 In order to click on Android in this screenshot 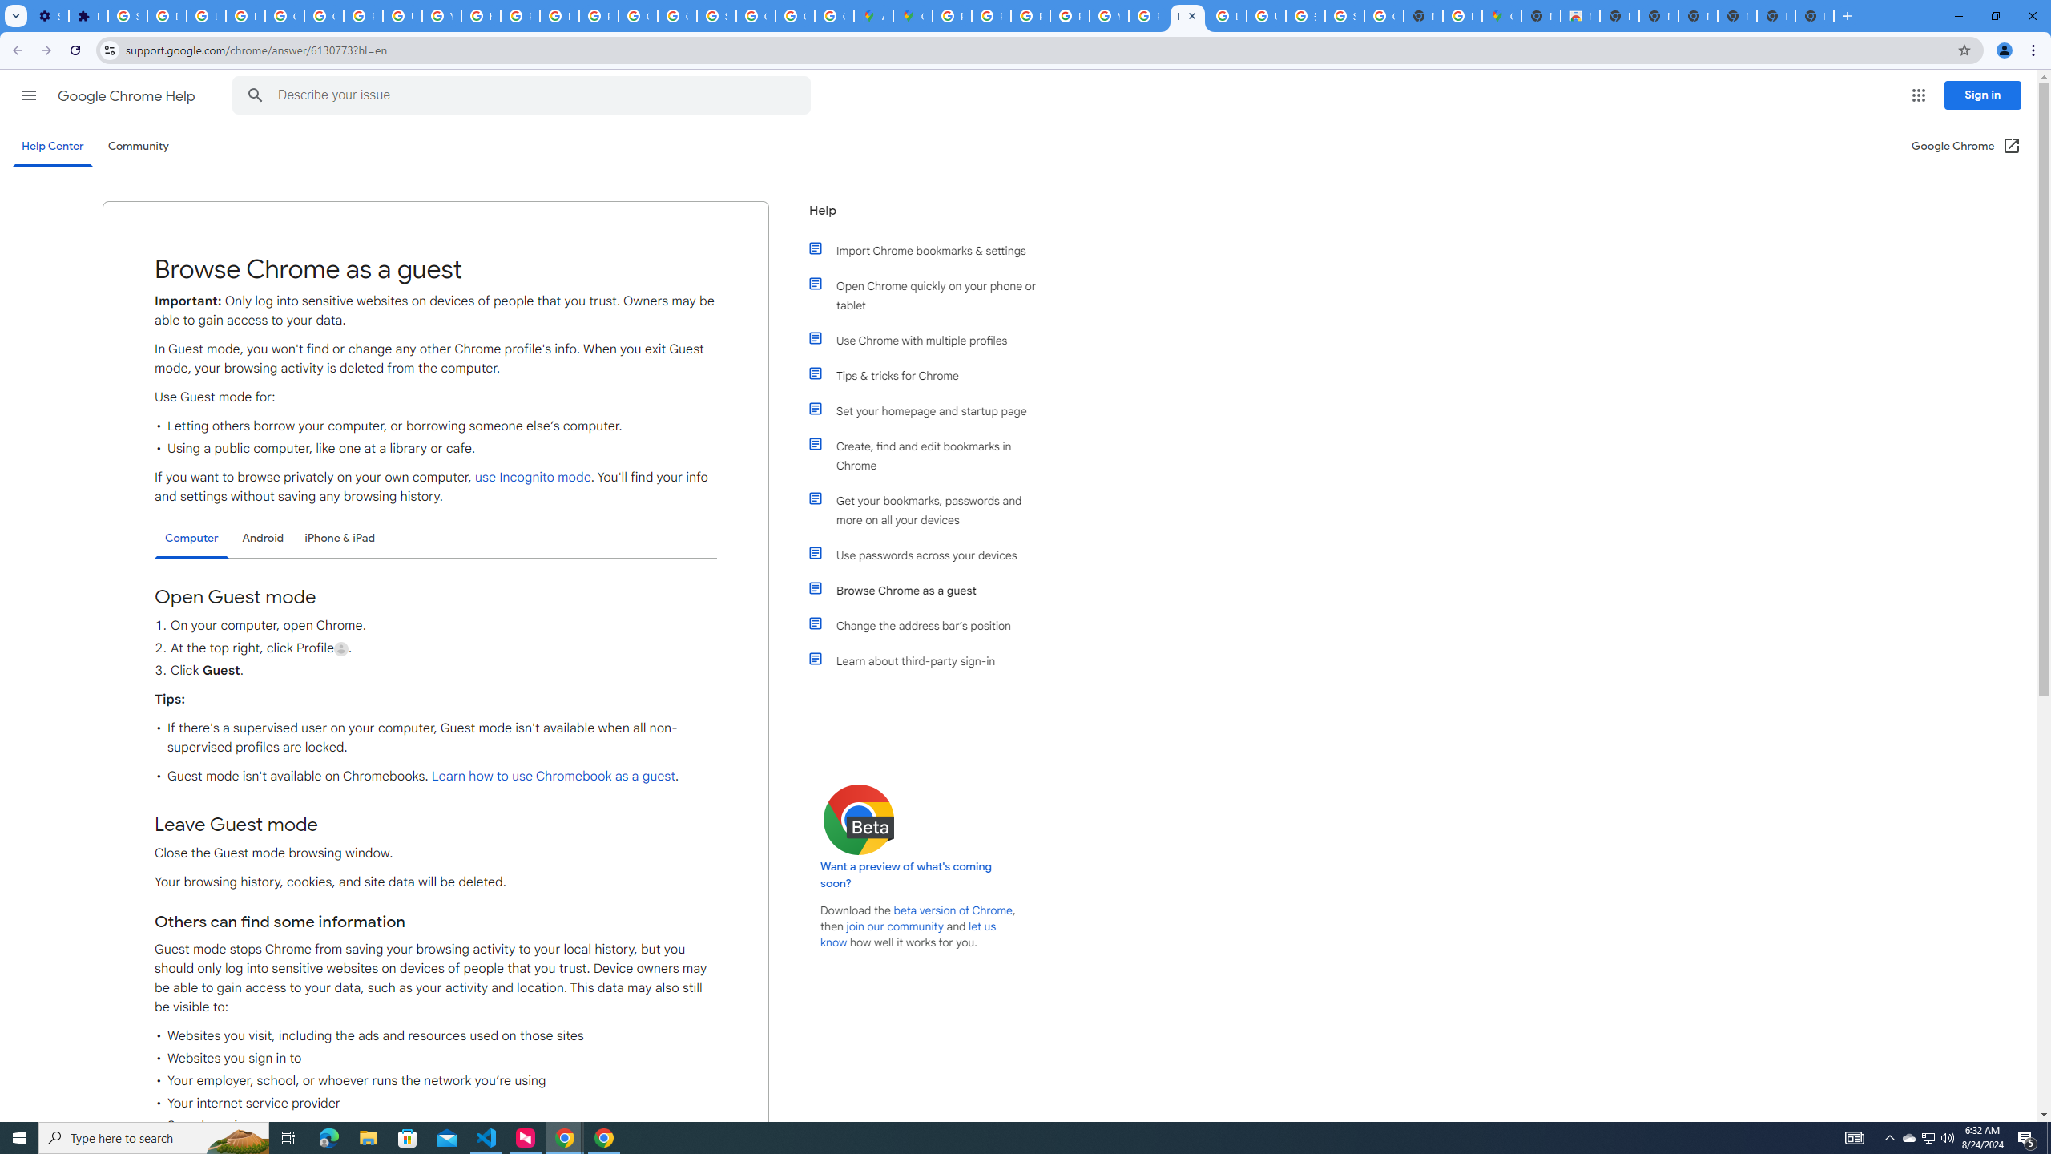, I will do `click(263, 539)`.